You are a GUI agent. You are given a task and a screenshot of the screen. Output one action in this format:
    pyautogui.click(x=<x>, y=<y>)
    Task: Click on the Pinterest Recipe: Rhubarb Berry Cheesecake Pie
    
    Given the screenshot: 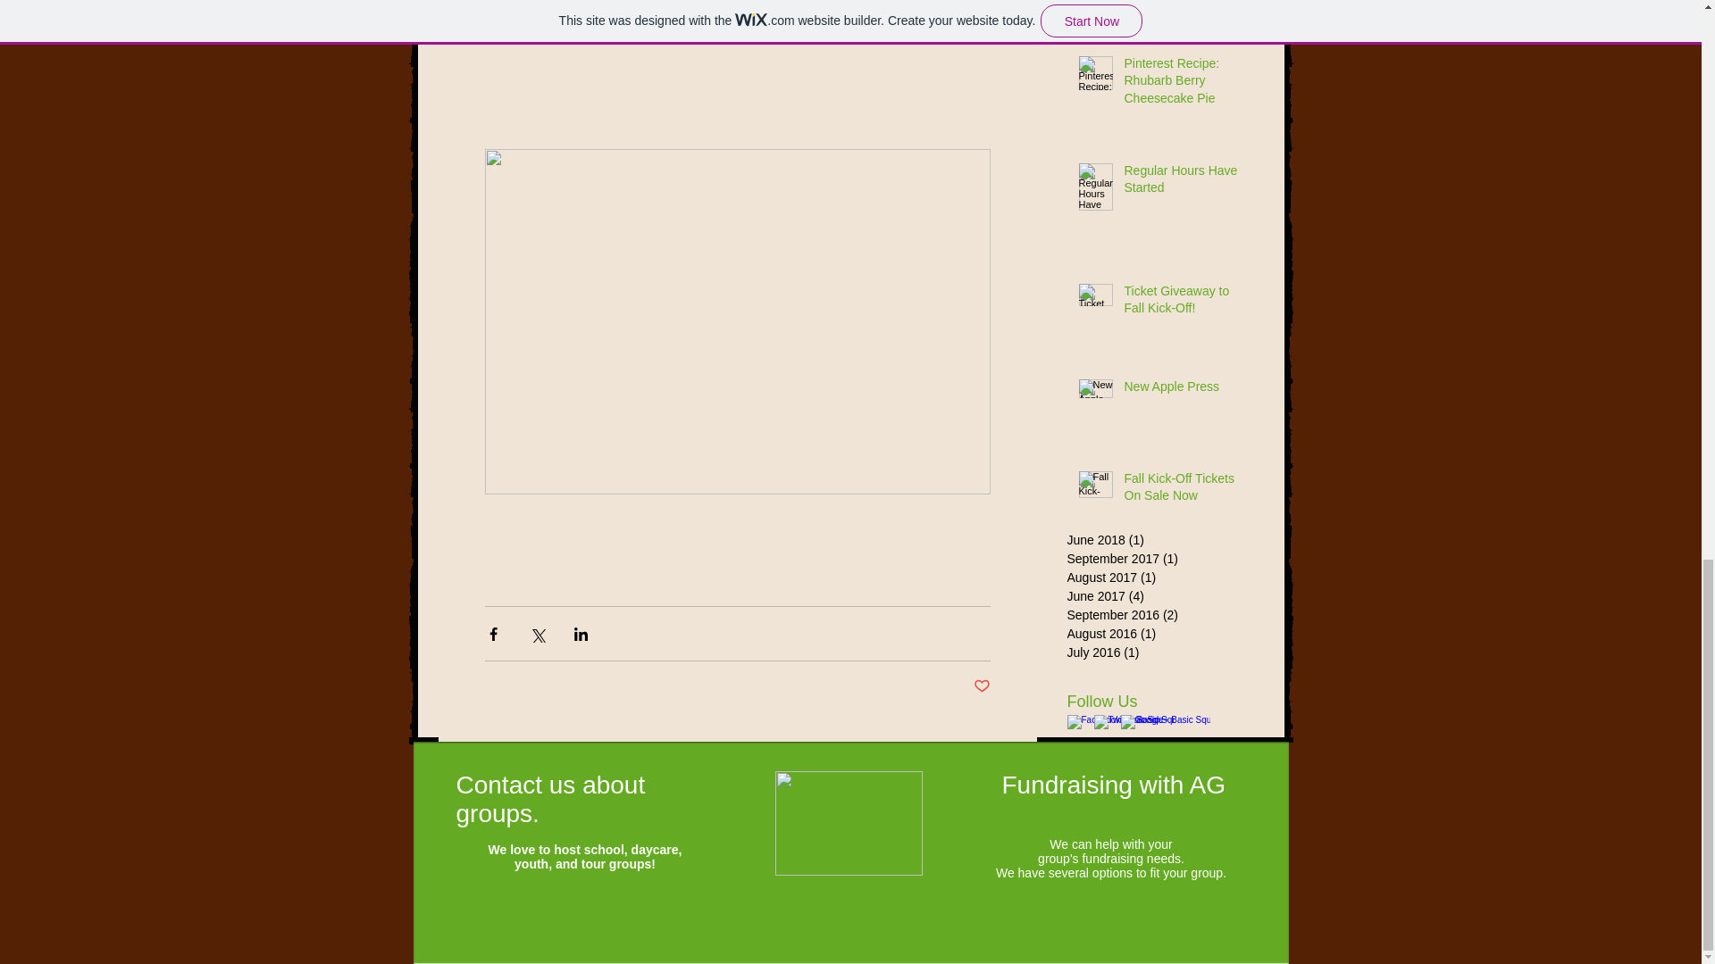 What is the action you would take?
    pyautogui.click(x=1187, y=84)
    